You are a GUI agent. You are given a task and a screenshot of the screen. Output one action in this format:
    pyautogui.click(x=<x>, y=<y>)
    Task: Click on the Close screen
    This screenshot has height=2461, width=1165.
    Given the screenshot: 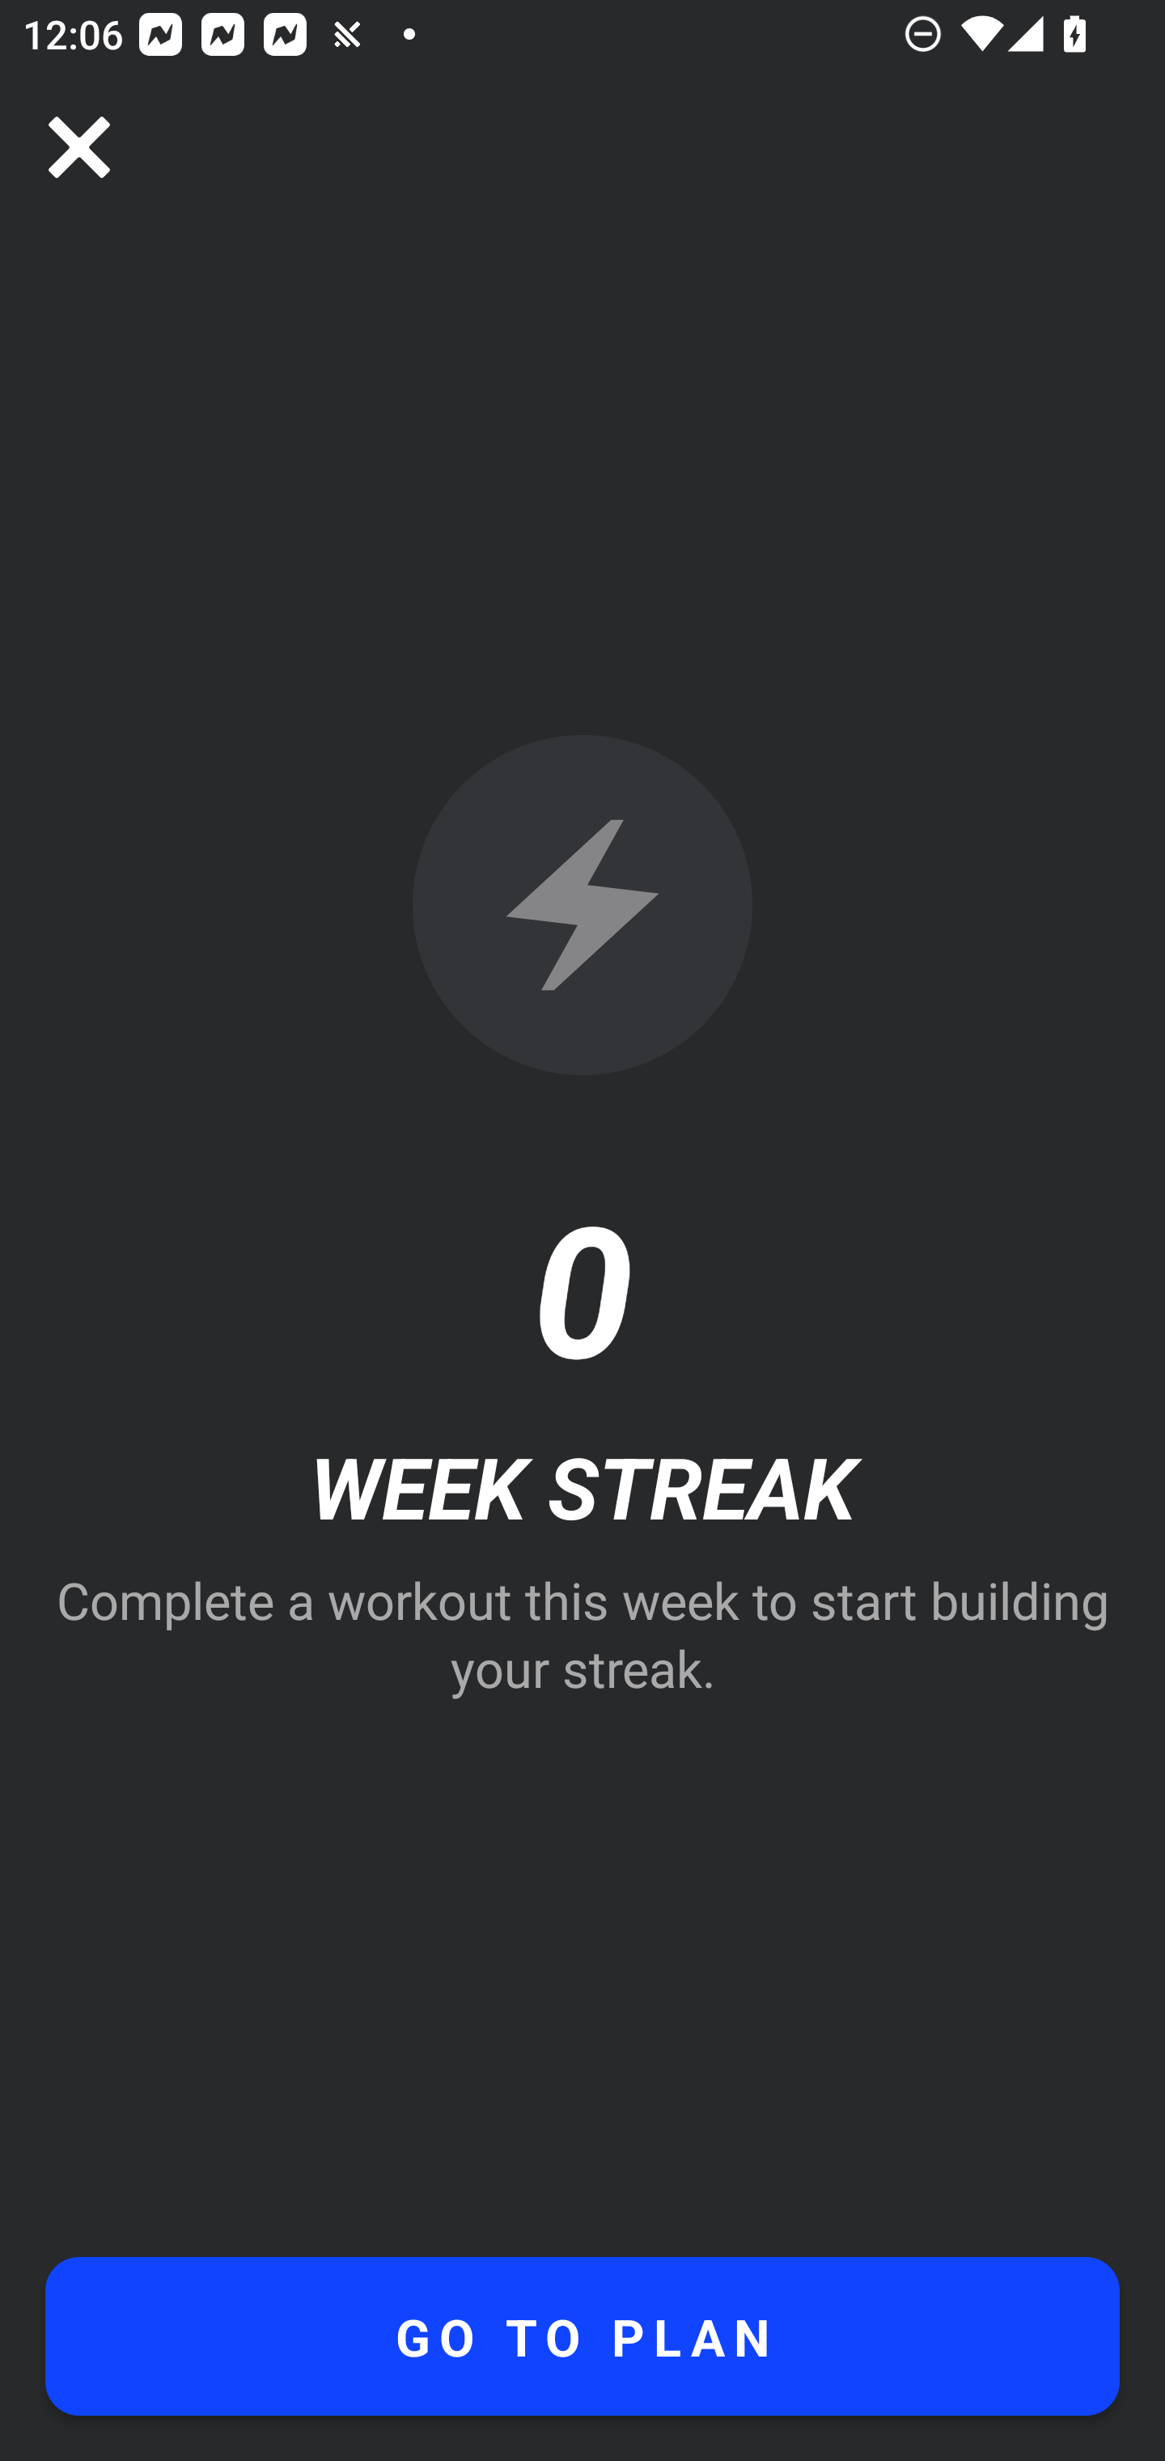 What is the action you would take?
    pyautogui.click(x=79, y=147)
    